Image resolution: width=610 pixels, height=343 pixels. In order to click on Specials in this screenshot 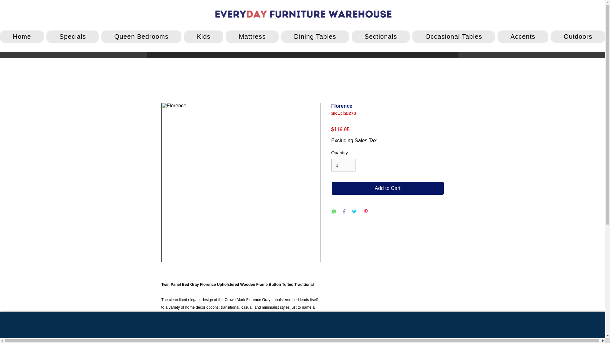, I will do `click(72, 37)`.